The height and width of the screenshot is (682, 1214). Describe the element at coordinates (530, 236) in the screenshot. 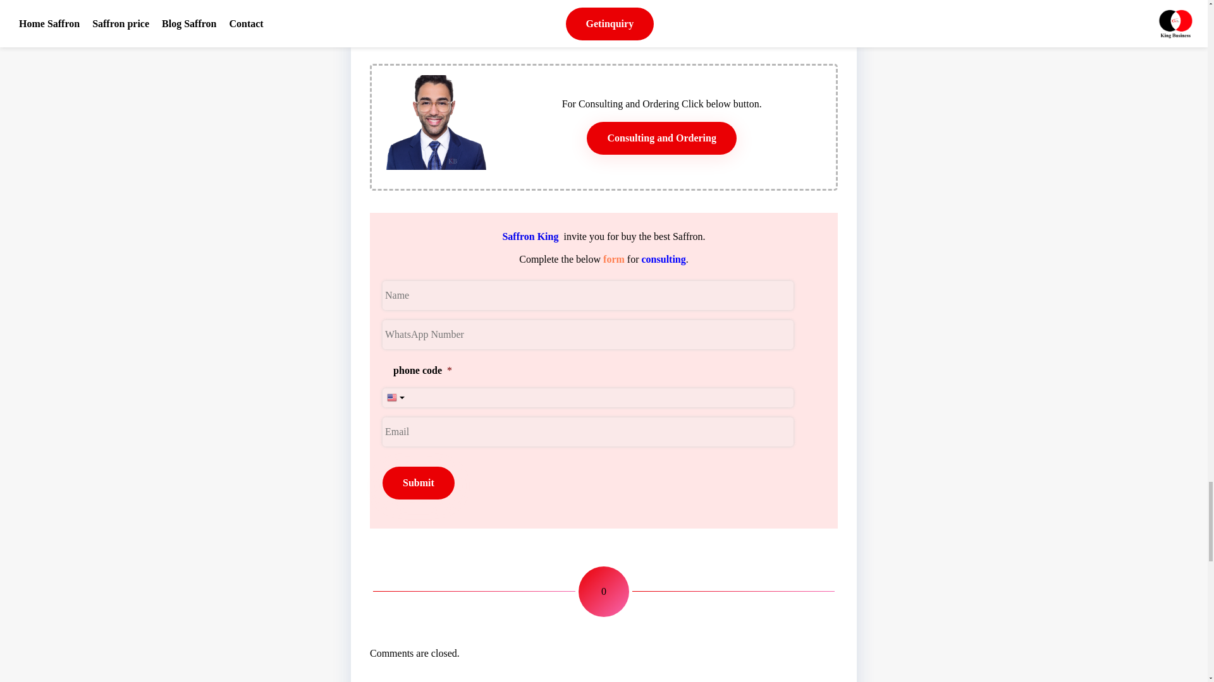

I see `Saffron King` at that location.